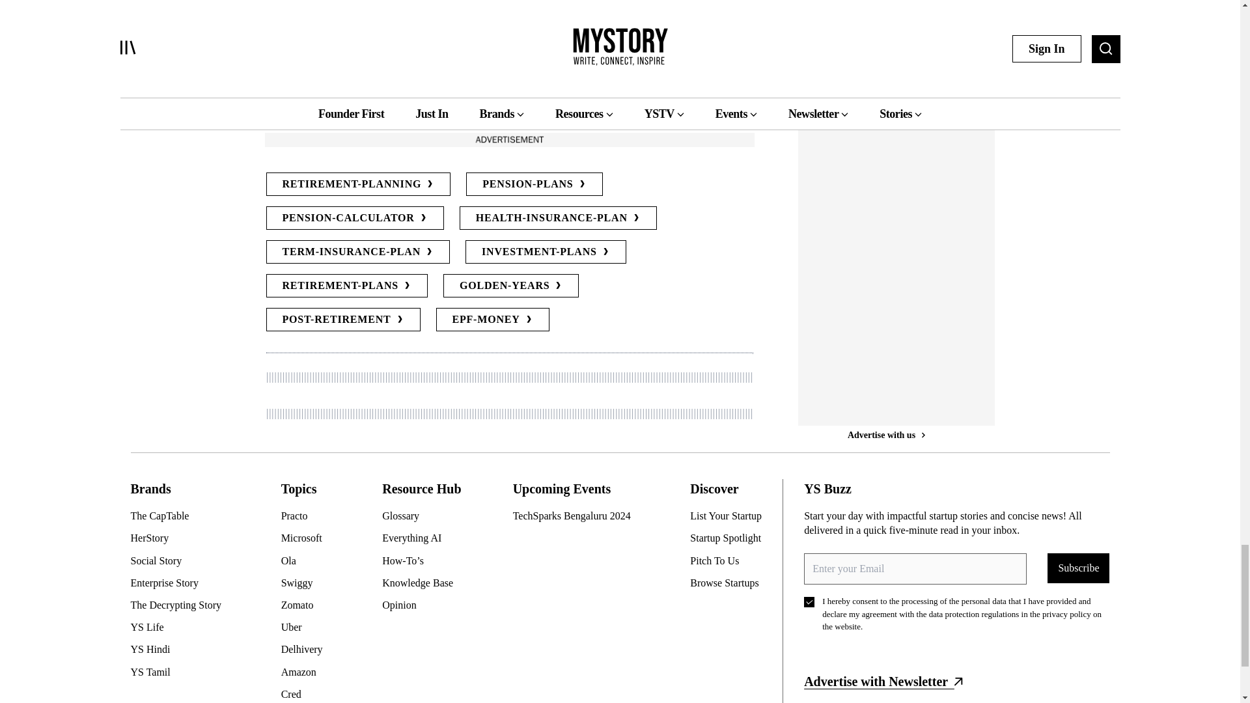  What do you see at coordinates (342, 319) in the screenshot?
I see `POST-RETIREMENT` at bounding box center [342, 319].